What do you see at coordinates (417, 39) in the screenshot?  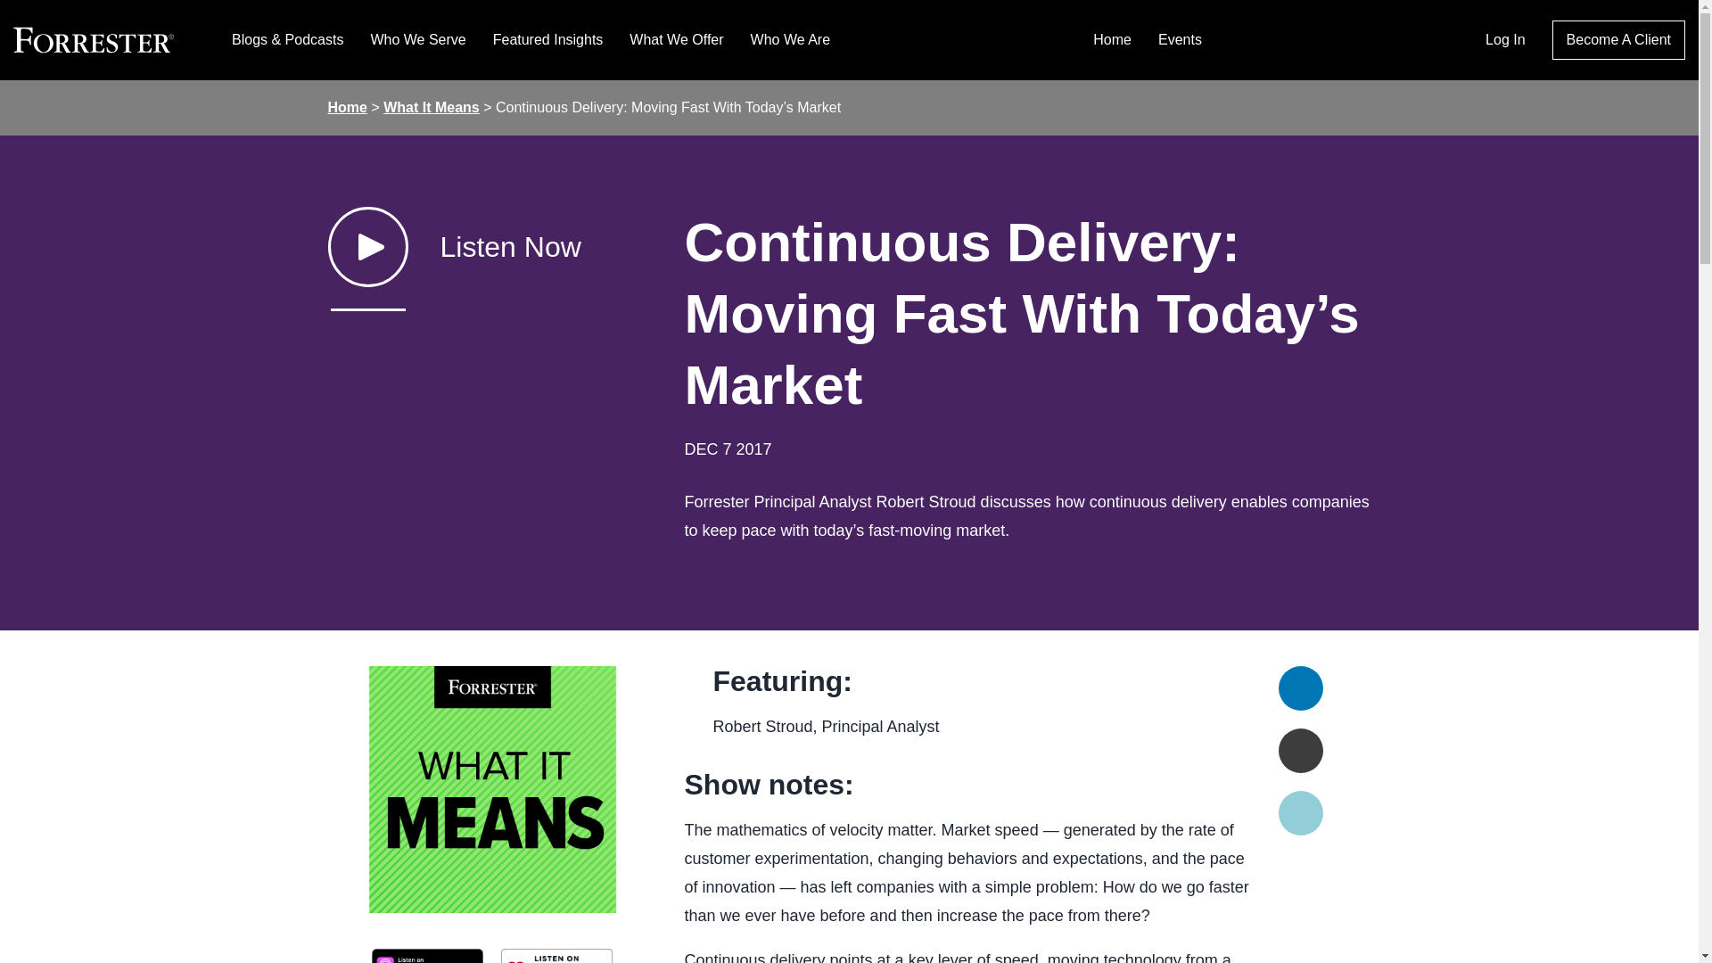 I see `Who We Serve` at bounding box center [417, 39].